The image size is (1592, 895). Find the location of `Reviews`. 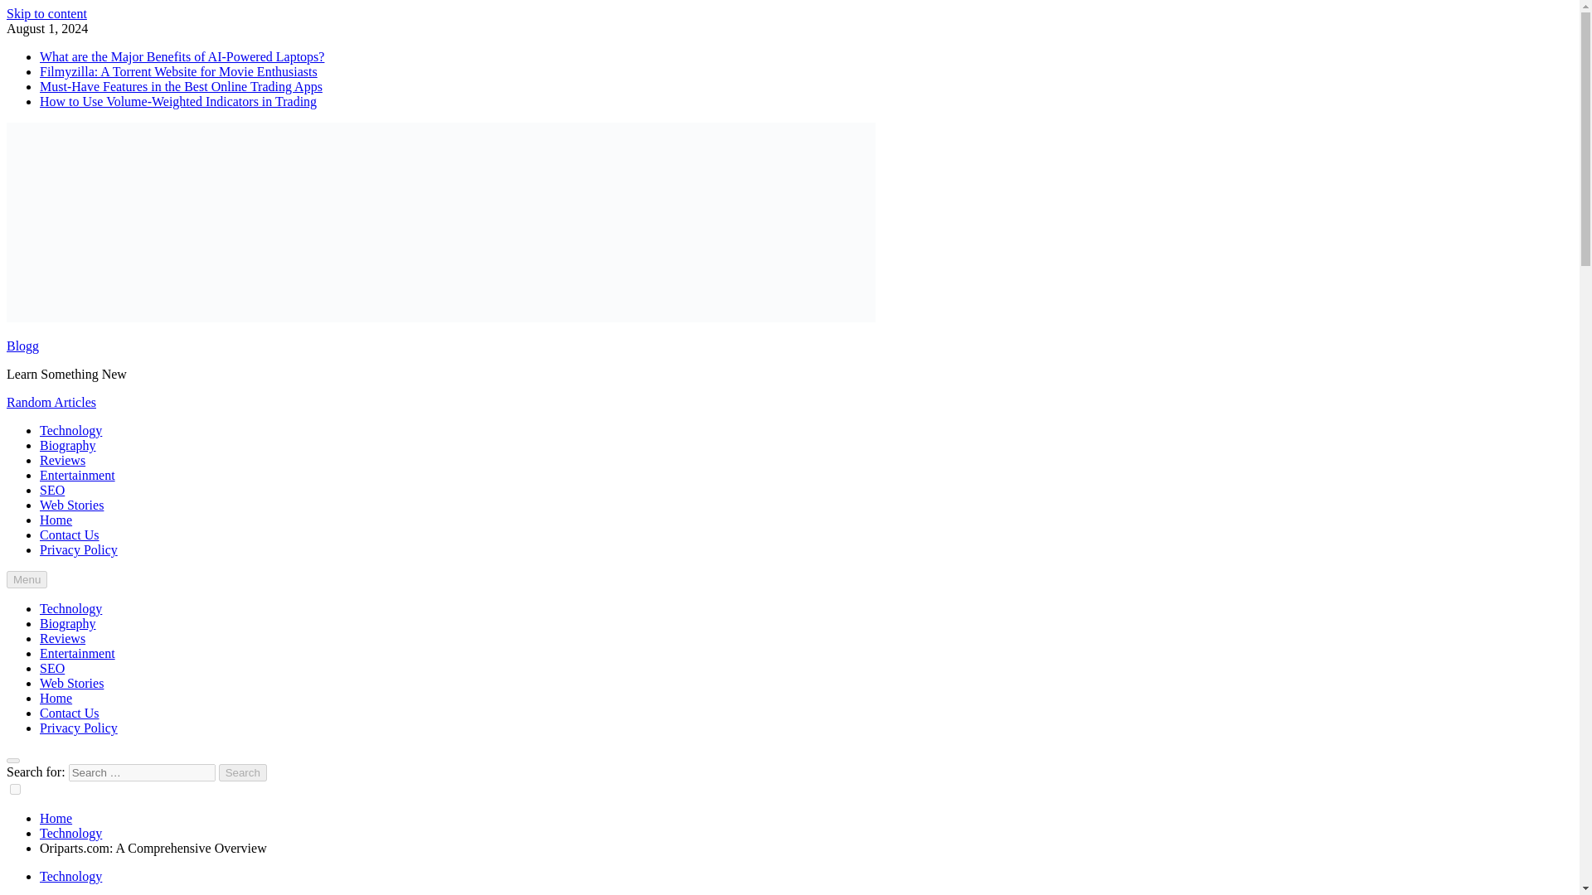

Reviews is located at coordinates (63, 459).